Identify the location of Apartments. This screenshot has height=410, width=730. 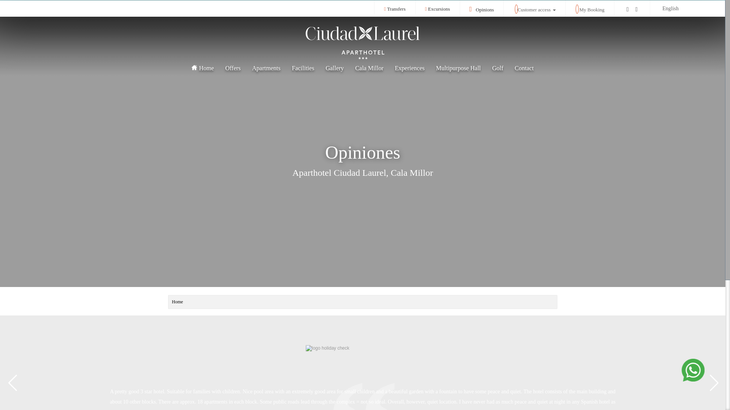
(266, 68).